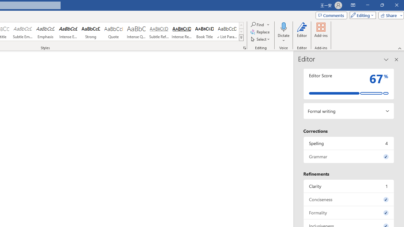 Image resolution: width=404 pixels, height=227 pixels. I want to click on Clarity, 1 issue. Press space or enter to review items., so click(349, 186).